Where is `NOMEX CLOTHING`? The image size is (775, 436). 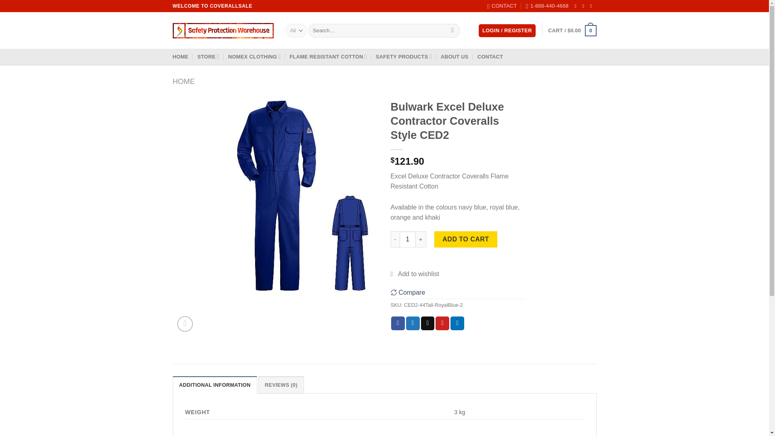 NOMEX CLOTHING is located at coordinates (254, 57).